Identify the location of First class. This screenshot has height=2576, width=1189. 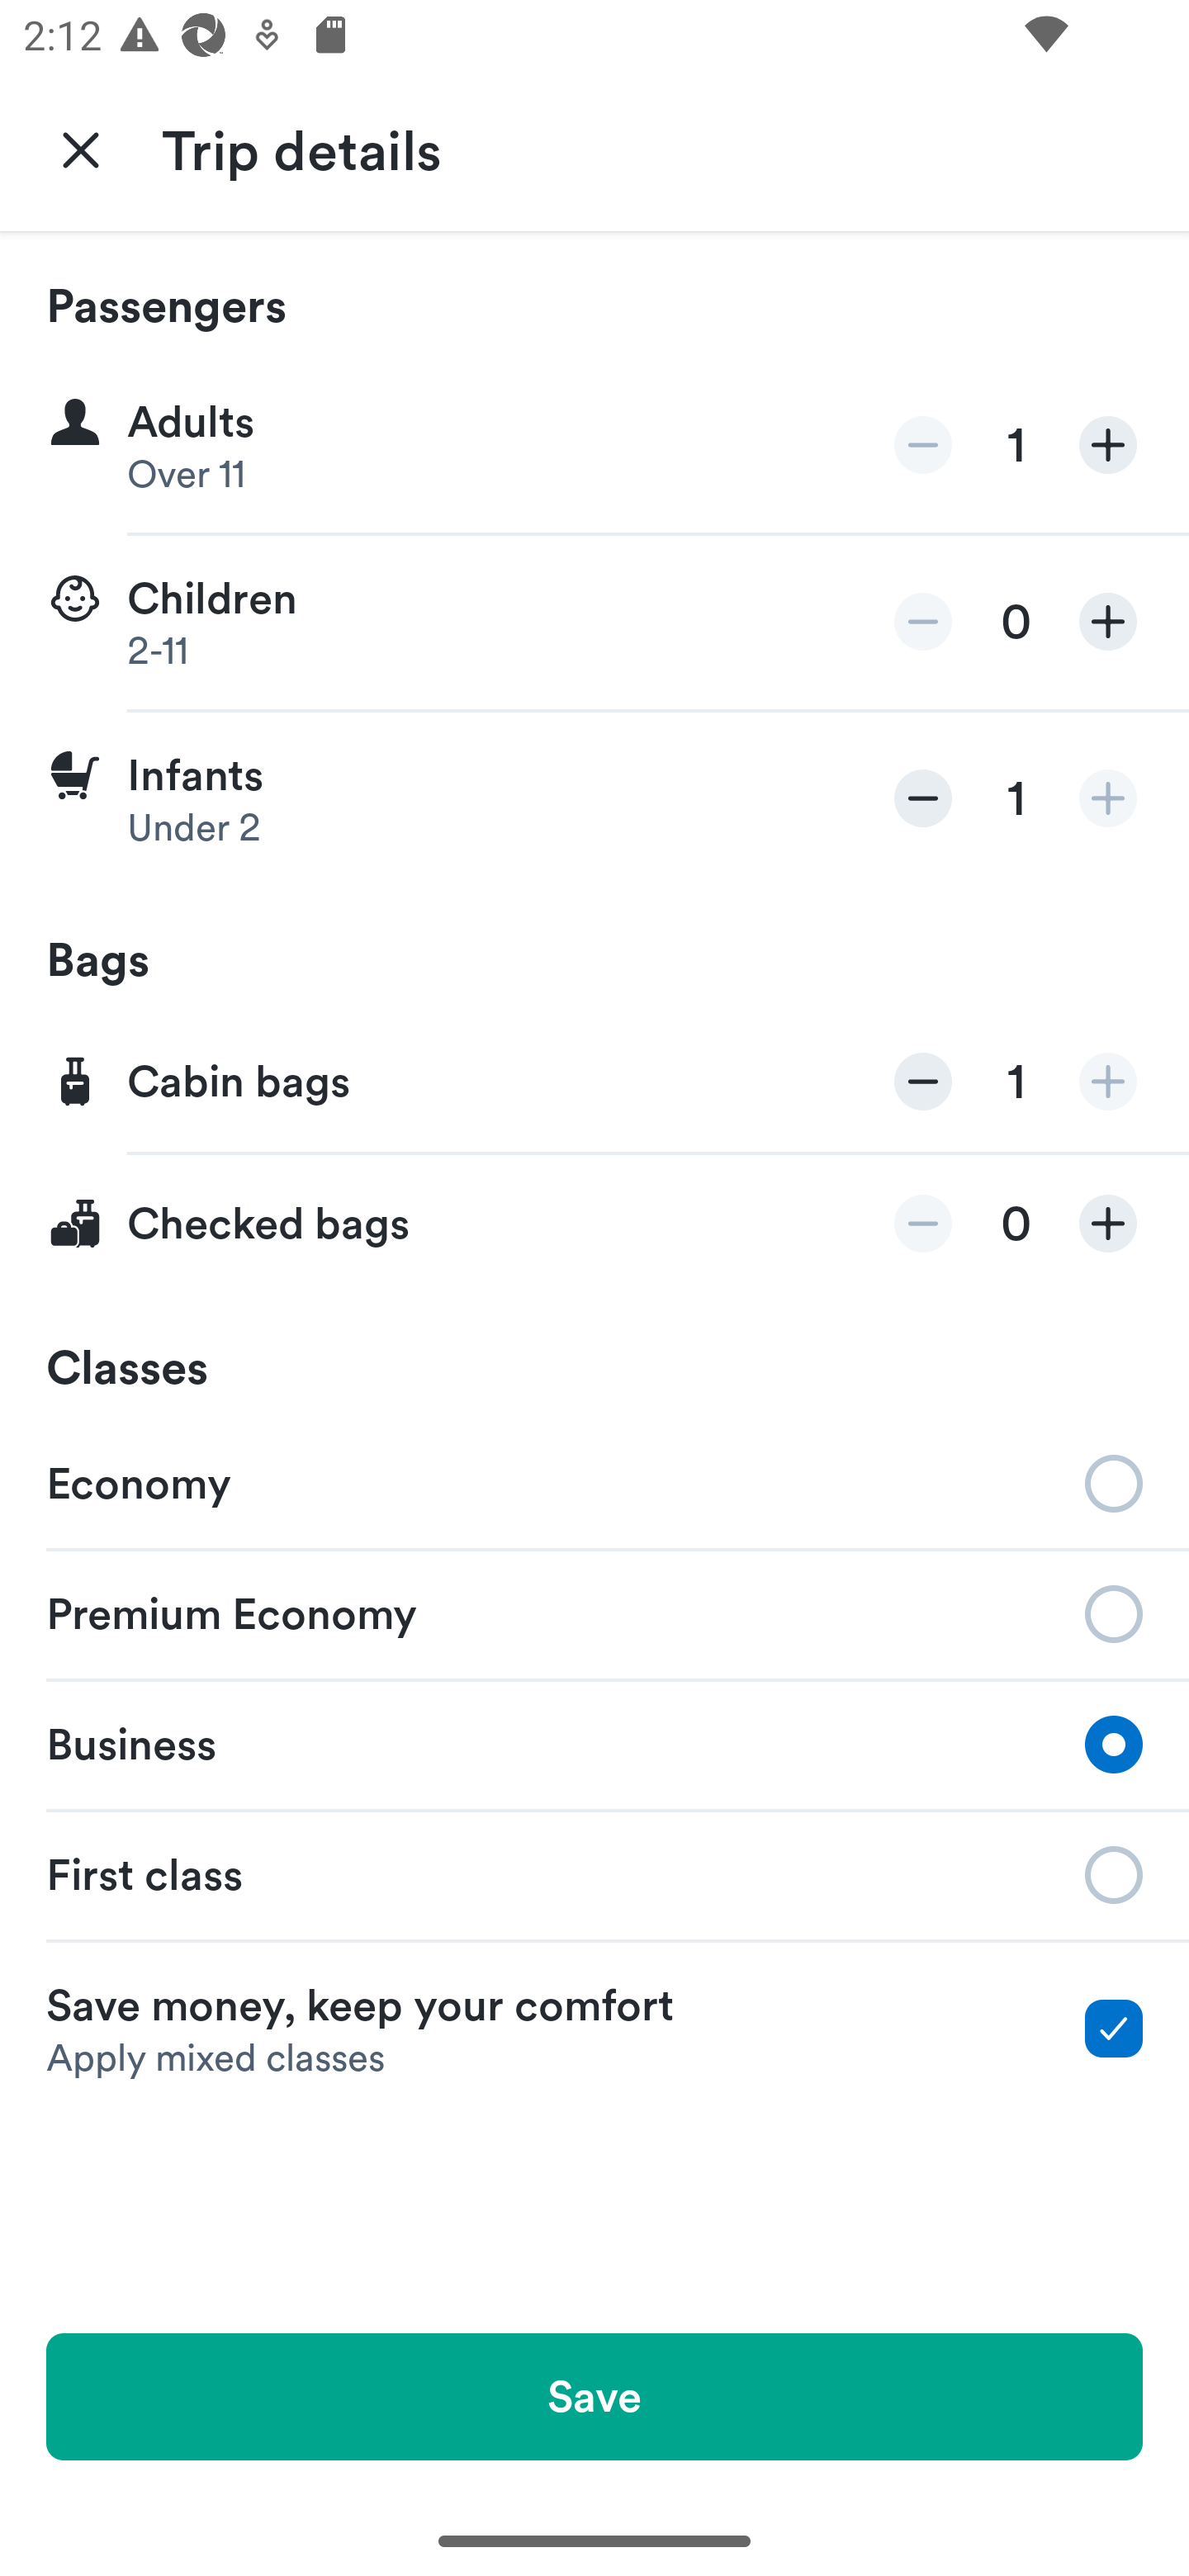
(594, 1875).